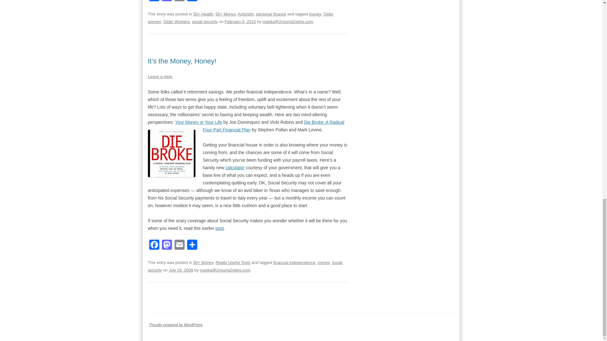 The image size is (607, 341). I want to click on personal finance, so click(271, 14).